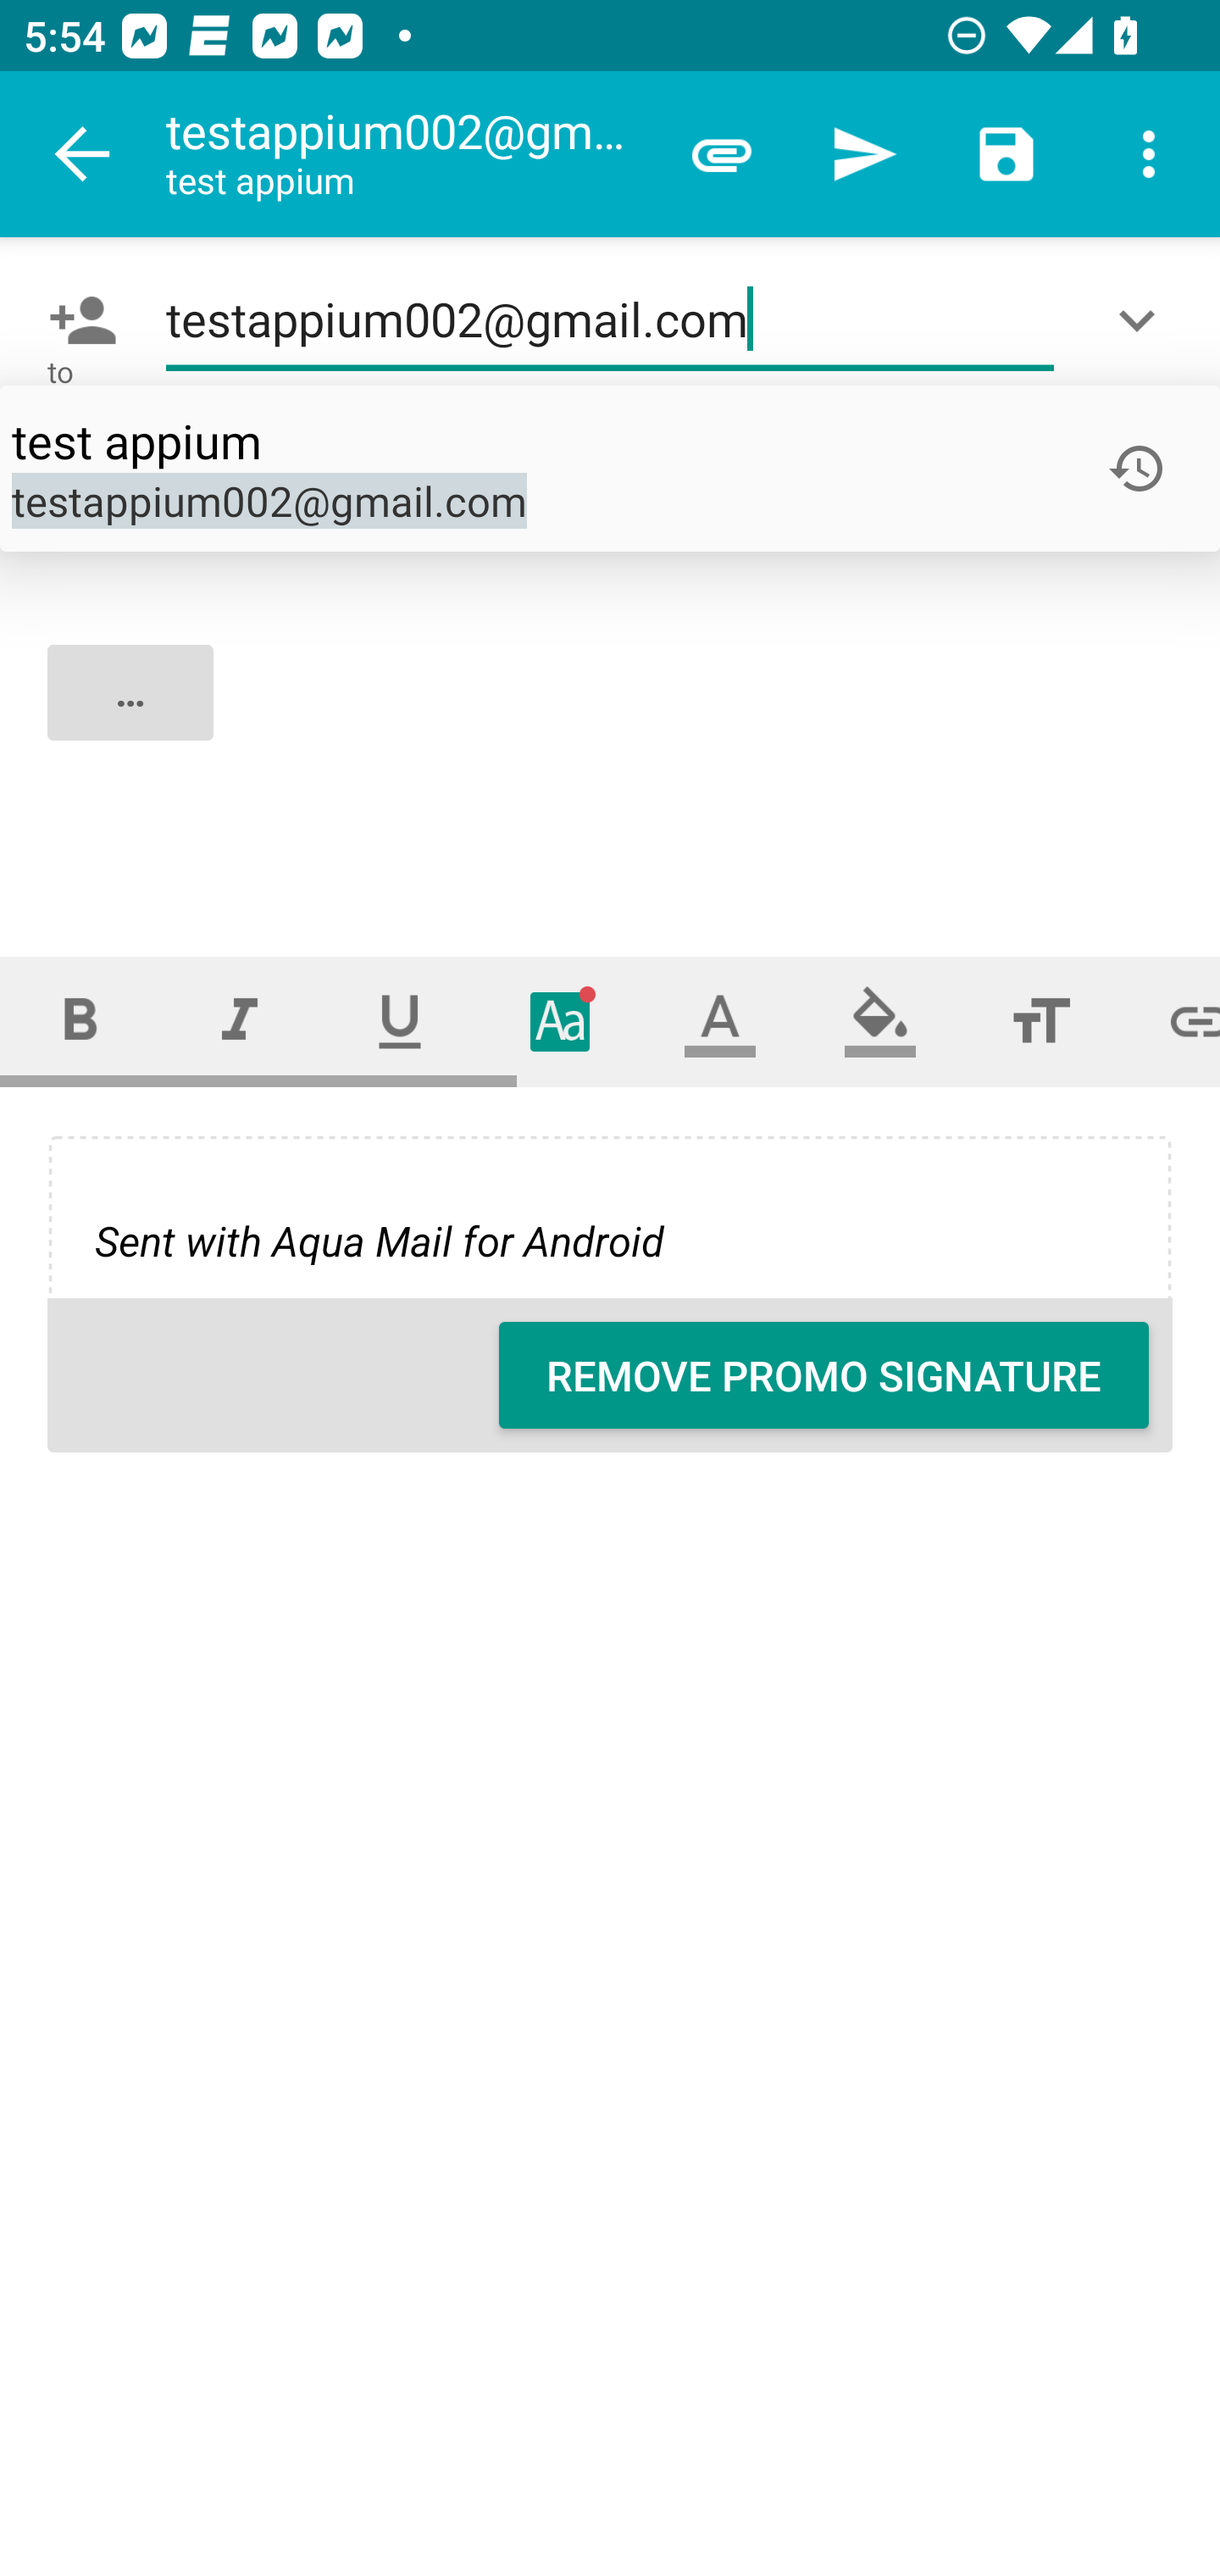  What do you see at coordinates (864, 154) in the screenshot?
I see `Send` at bounding box center [864, 154].